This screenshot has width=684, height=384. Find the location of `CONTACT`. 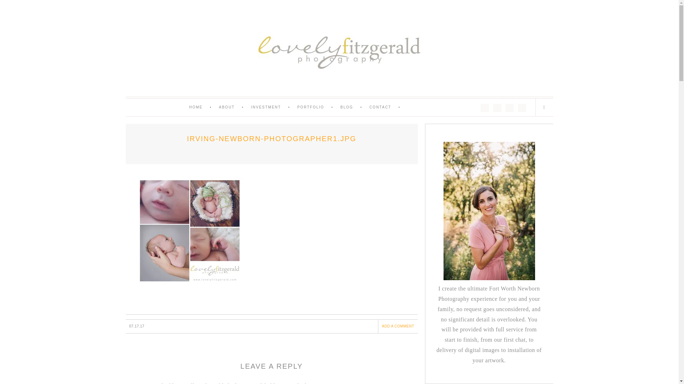

CONTACT is located at coordinates (388, 107).